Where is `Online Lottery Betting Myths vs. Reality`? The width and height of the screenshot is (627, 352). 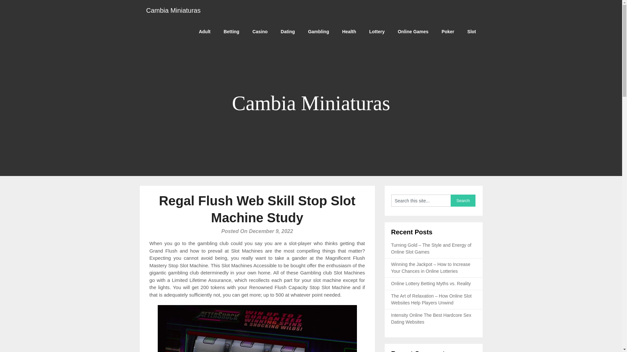 Online Lottery Betting Myths vs. Reality is located at coordinates (431, 284).